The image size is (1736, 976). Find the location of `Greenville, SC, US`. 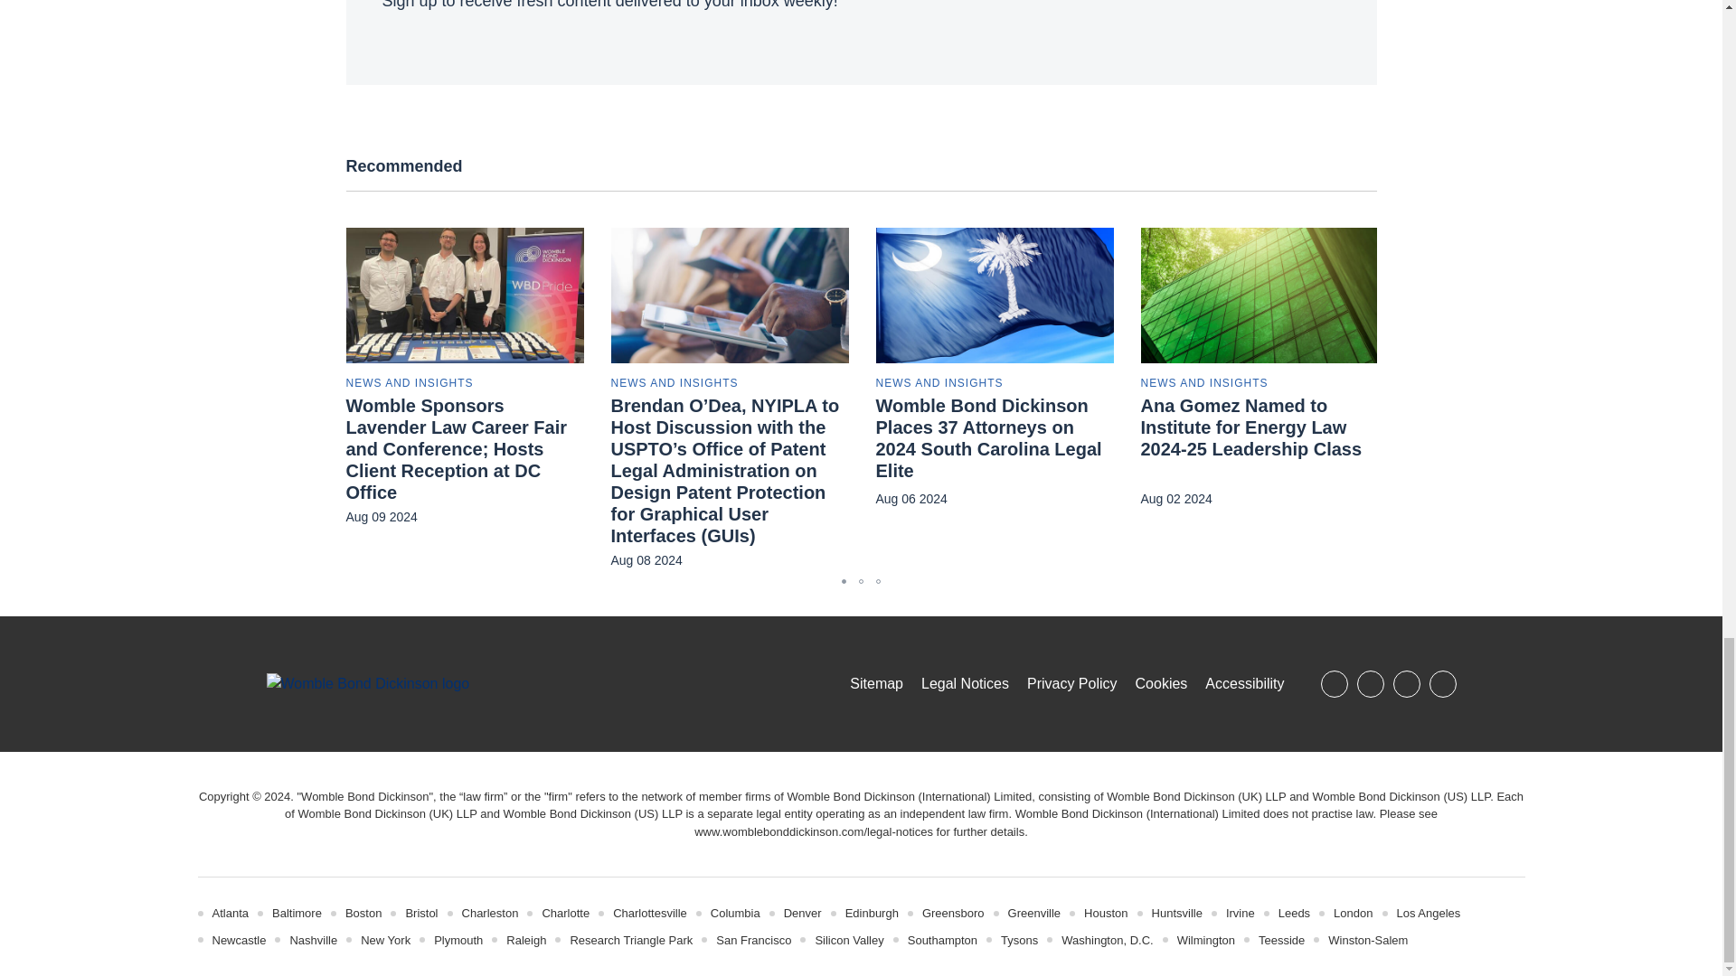

Greenville, SC, US is located at coordinates (1034, 913).